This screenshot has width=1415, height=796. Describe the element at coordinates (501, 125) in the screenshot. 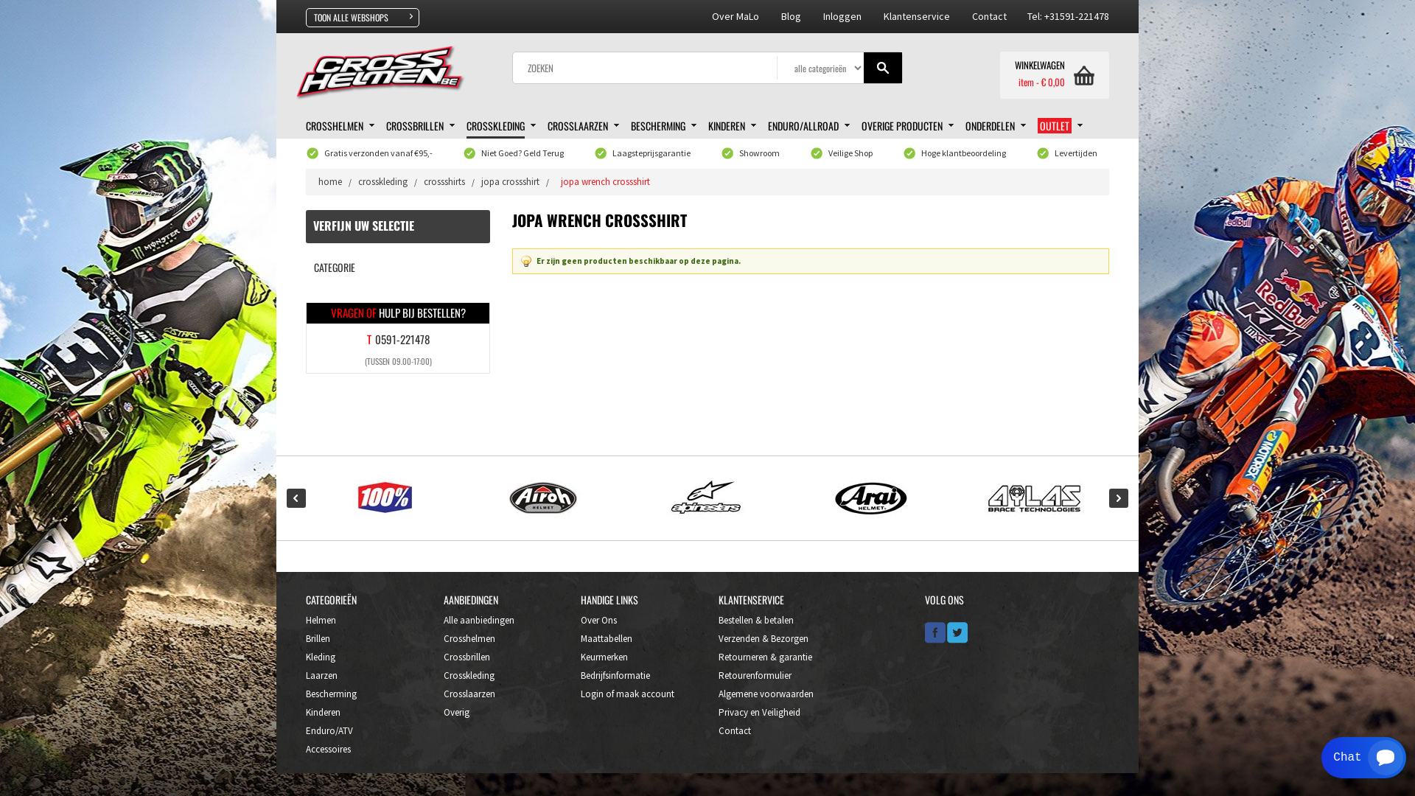

I see `CROSSKLEDING` at that location.